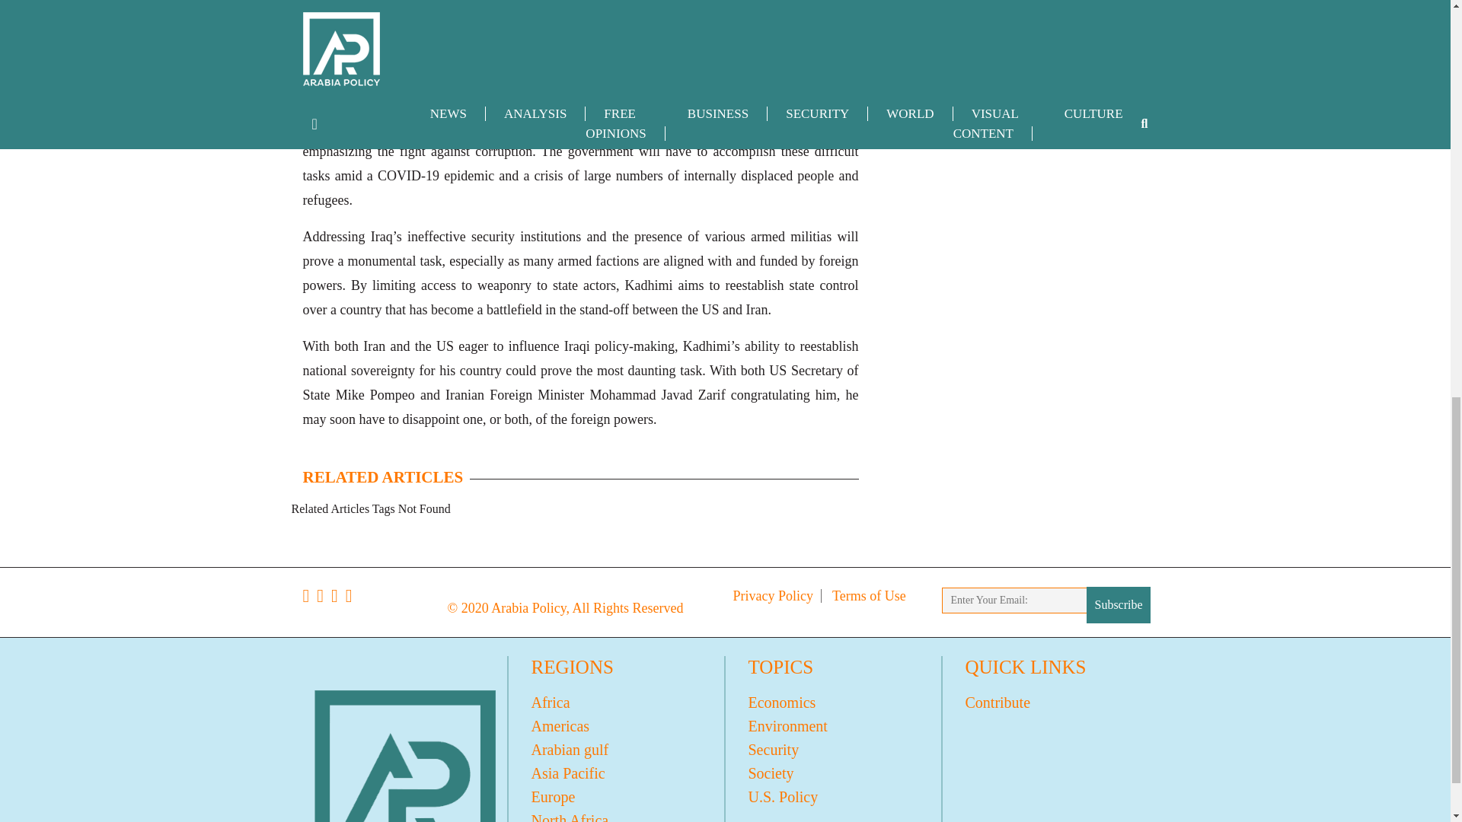 This screenshot has height=822, width=1462. Describe the element at coordinates (833, 773) in the screenshot. I see `Society` at that location.